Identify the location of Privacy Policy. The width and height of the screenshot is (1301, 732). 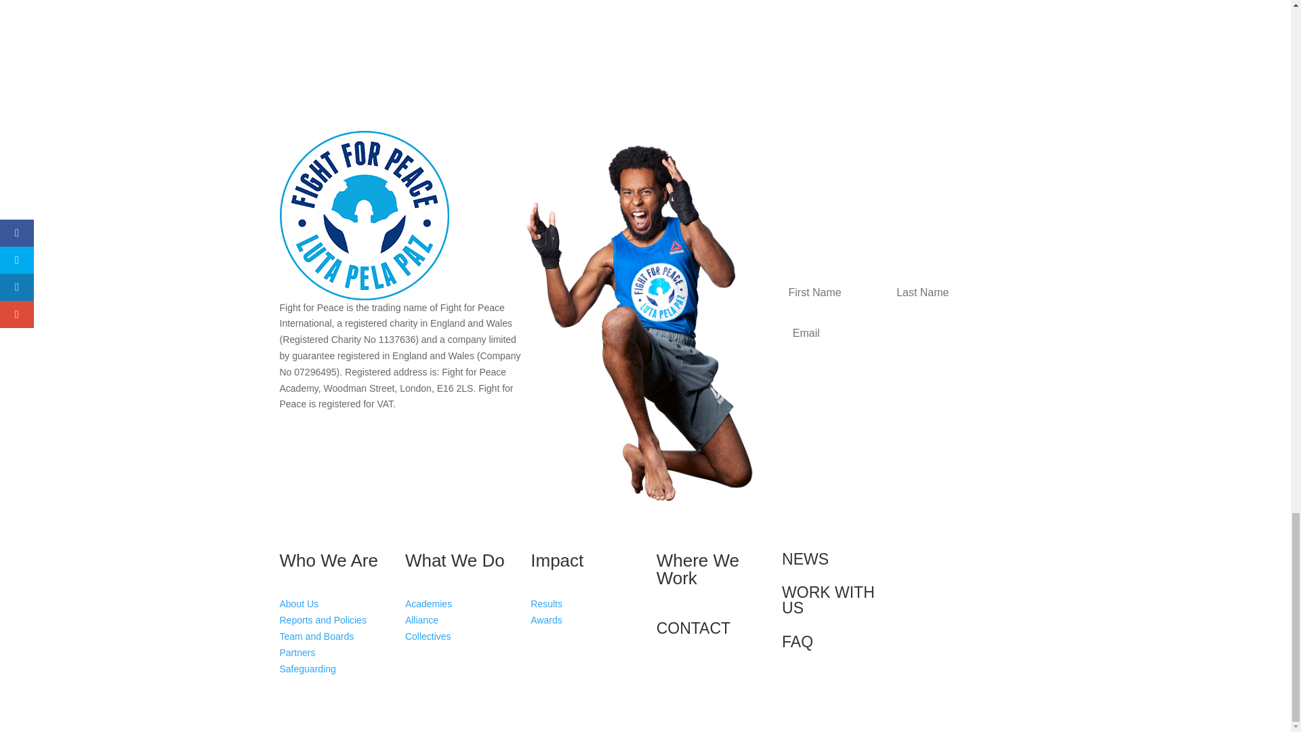
(947, 251).